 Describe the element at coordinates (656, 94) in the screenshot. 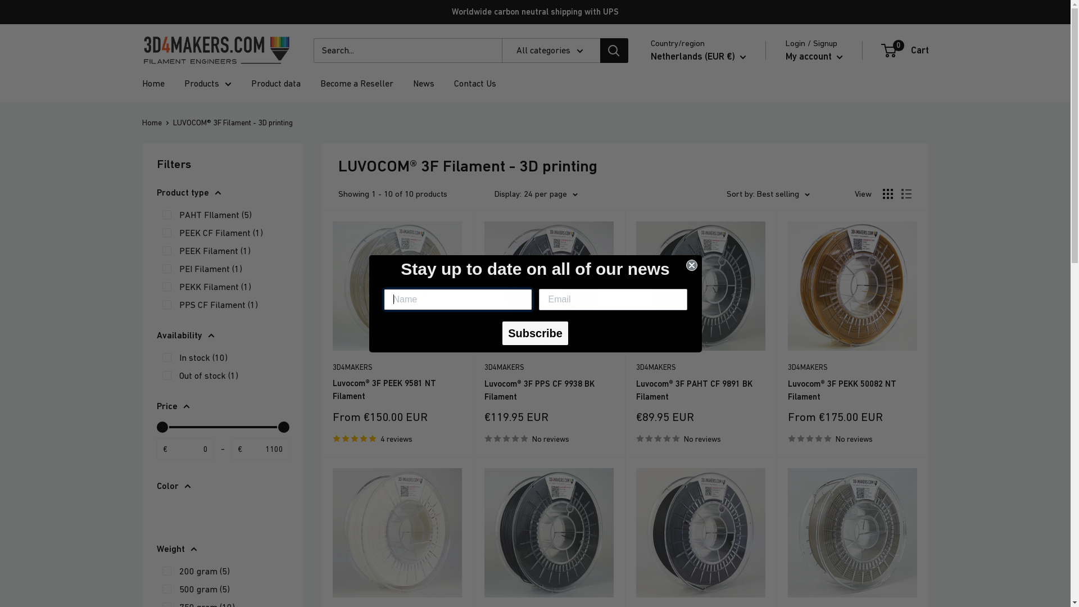

I see `AF` at that location.